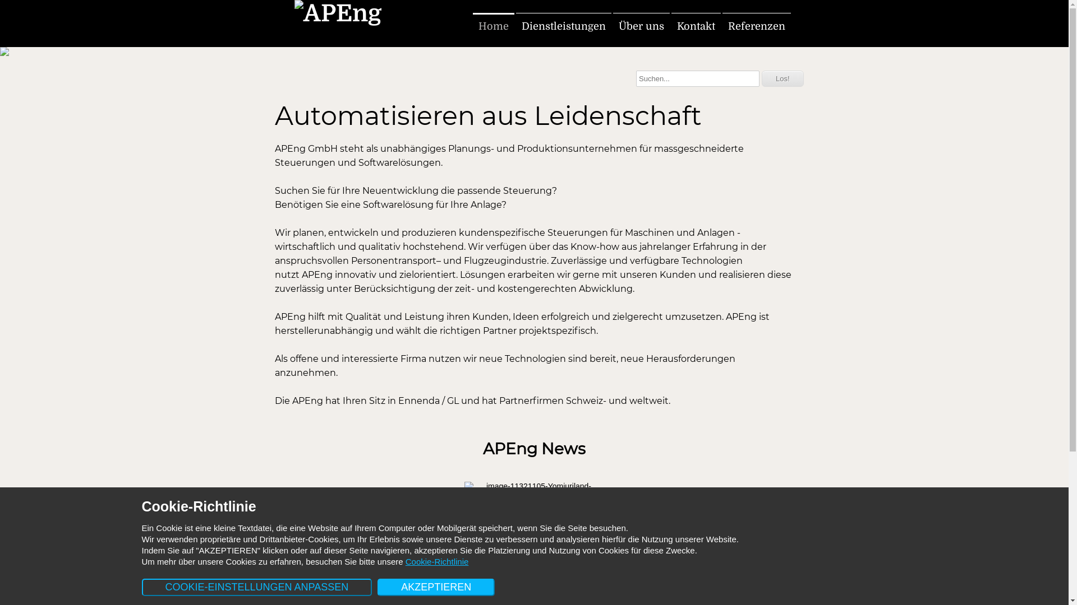  What do you see at coordinates (493, 26) in the screenshot?
I see `Home` at bounding box center [493, 26].